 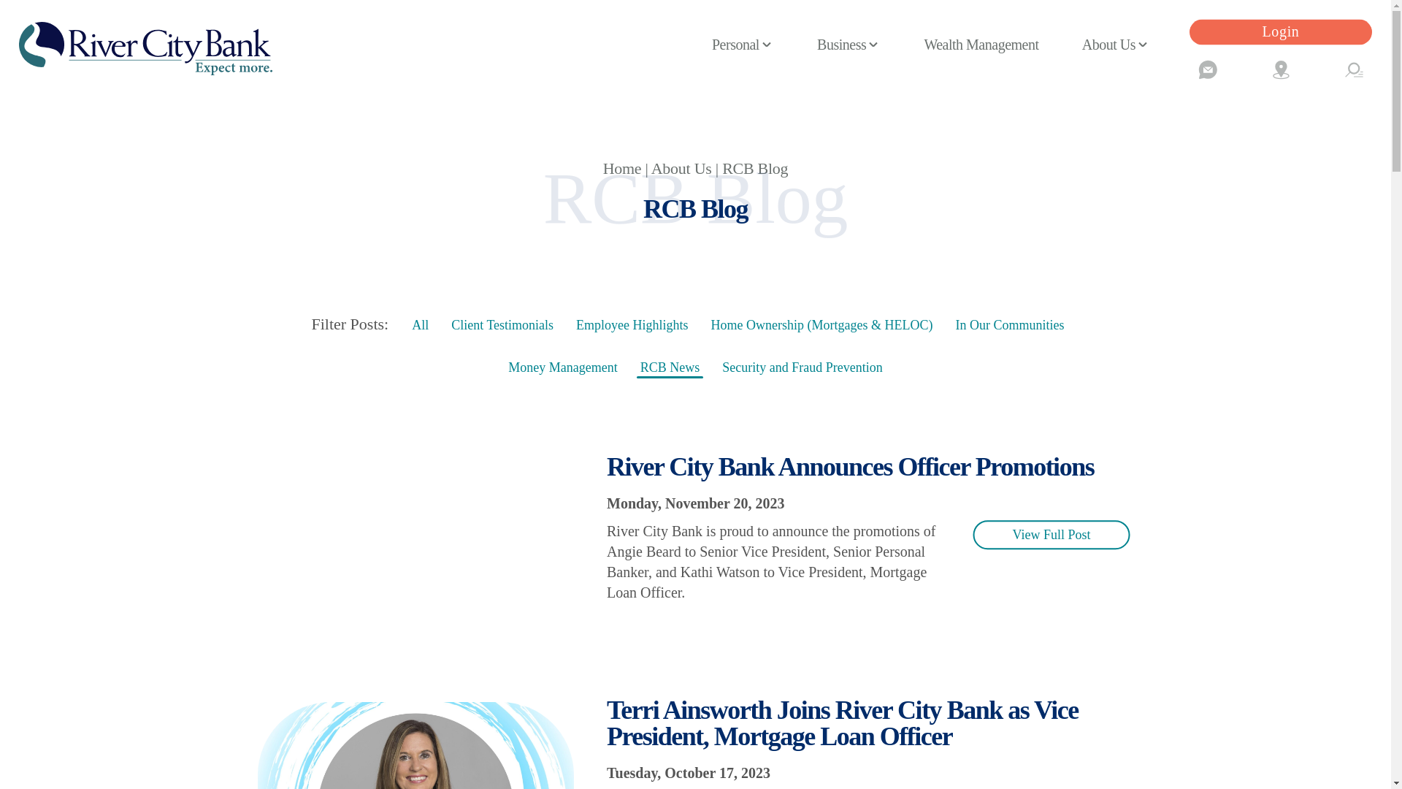 I want to click on Wealth Management, so click(x=981, y=45).